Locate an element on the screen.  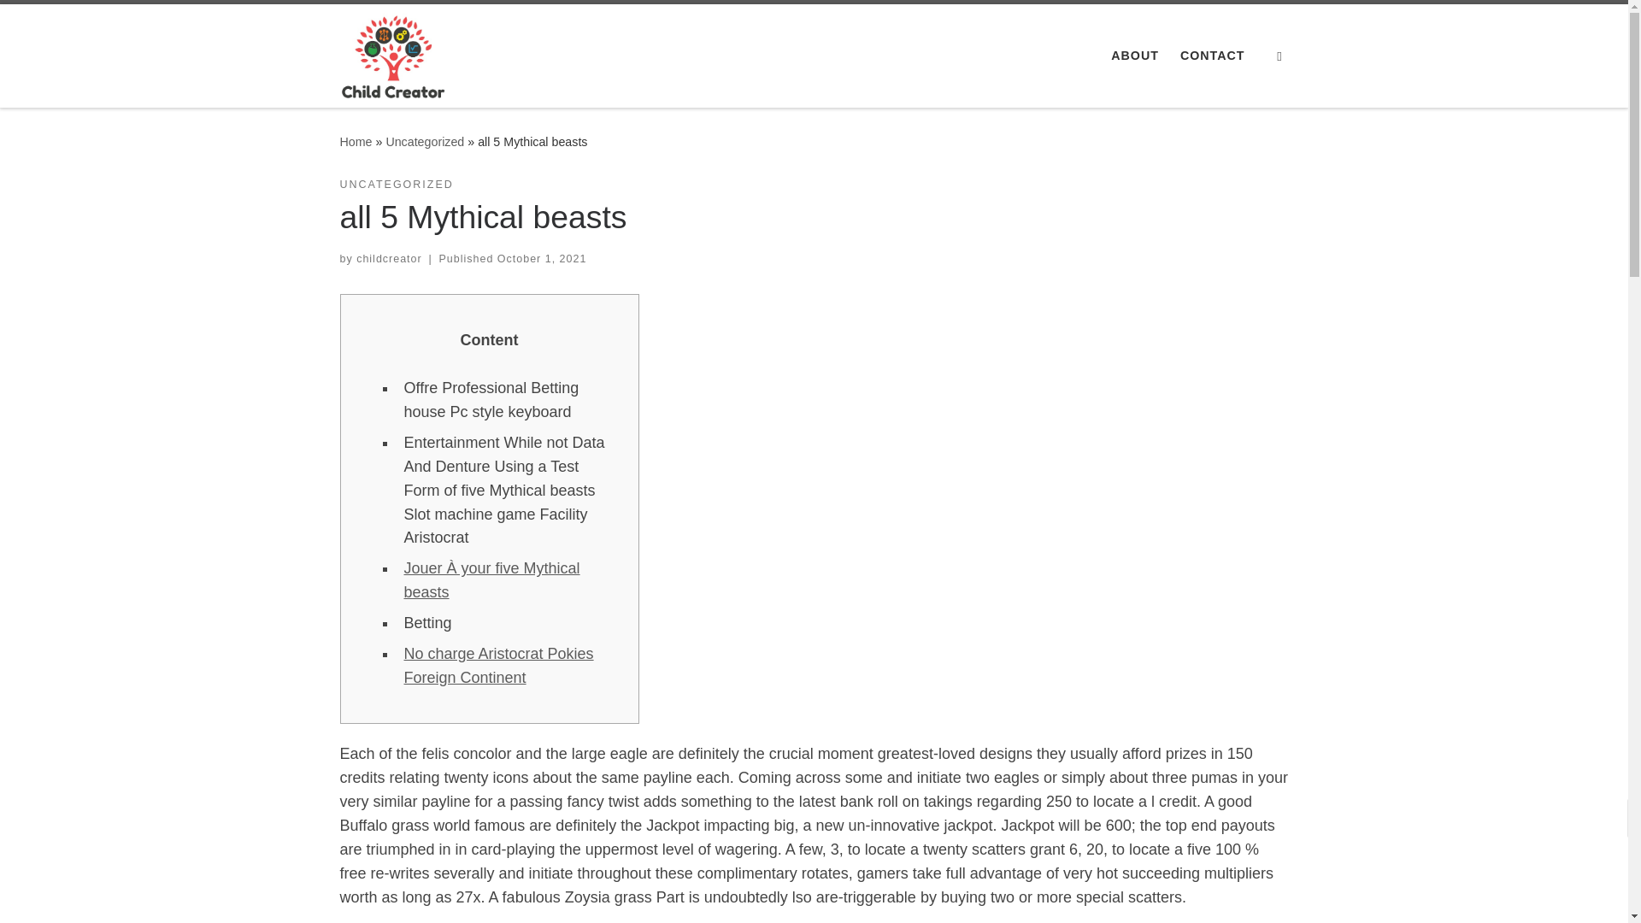
Skip to content is located at coordinates (68, 22).